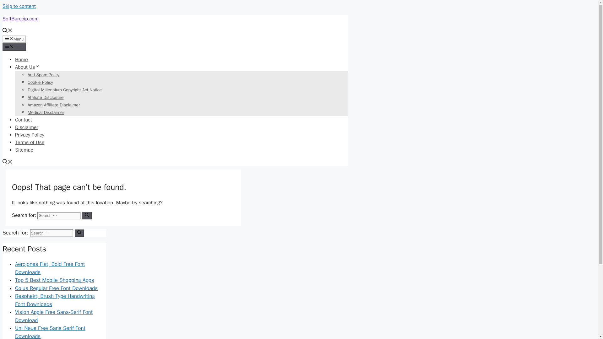 The width and height of the screenshot is (603, 339). What do you see at coordinates (422, 201) in the screenshot?
I see `Uni Neue Free Sans Serif Font Downloads` at bounding box center [422, 201].